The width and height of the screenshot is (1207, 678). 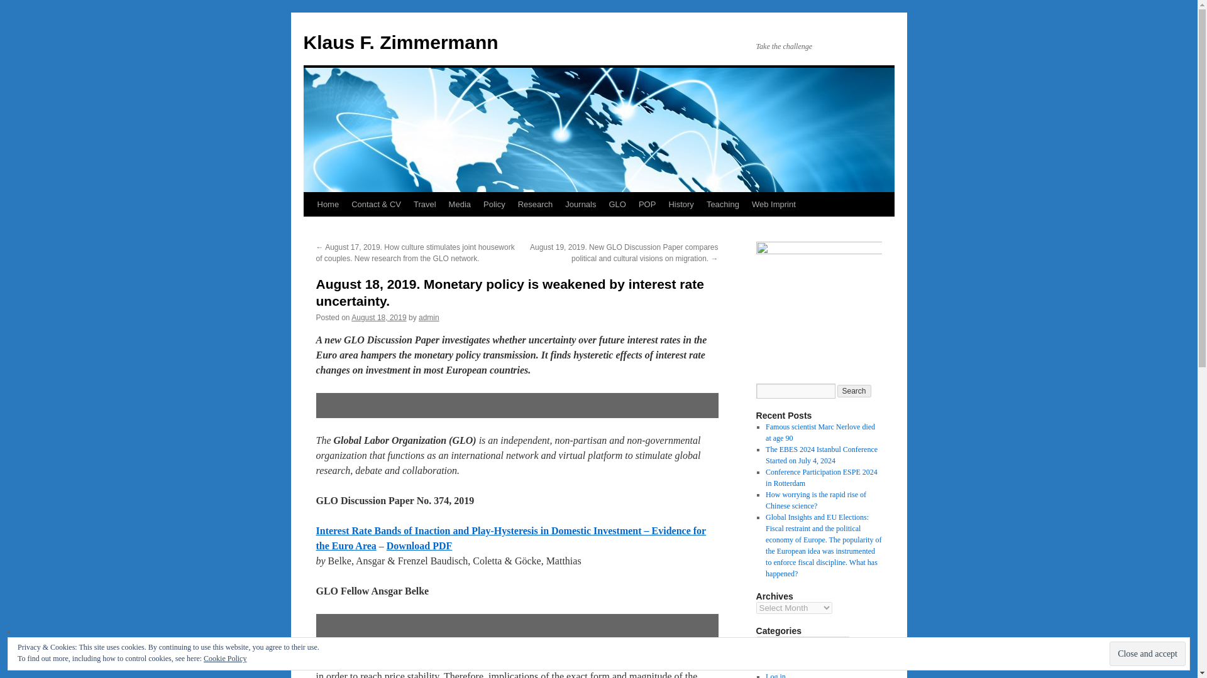 I want to click on Journals, so click(x=580, y=204).